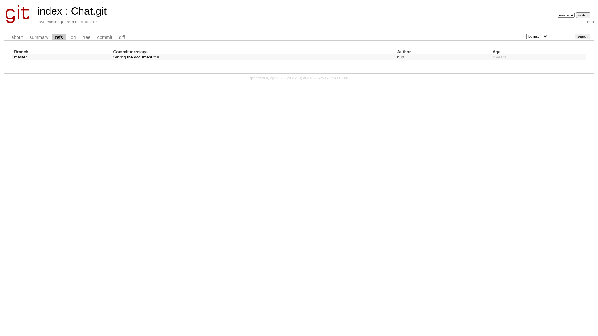 The width and height of the screenshot is (598, 336). I want to click on switch, so click(583, 15).